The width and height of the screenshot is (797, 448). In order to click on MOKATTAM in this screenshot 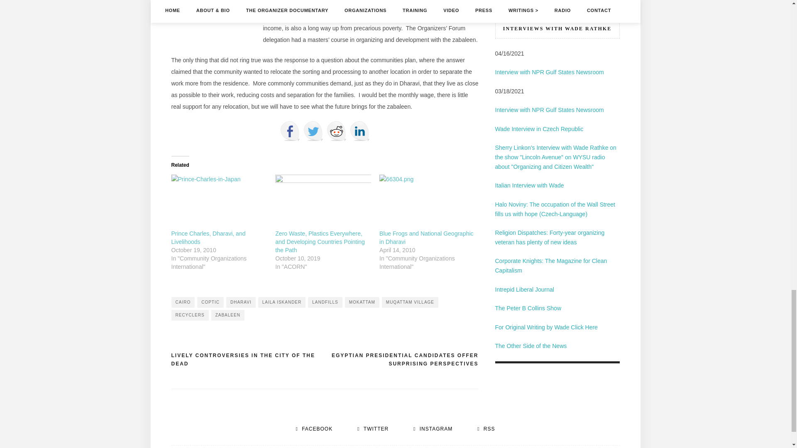, I will do `click(362, 302)`.